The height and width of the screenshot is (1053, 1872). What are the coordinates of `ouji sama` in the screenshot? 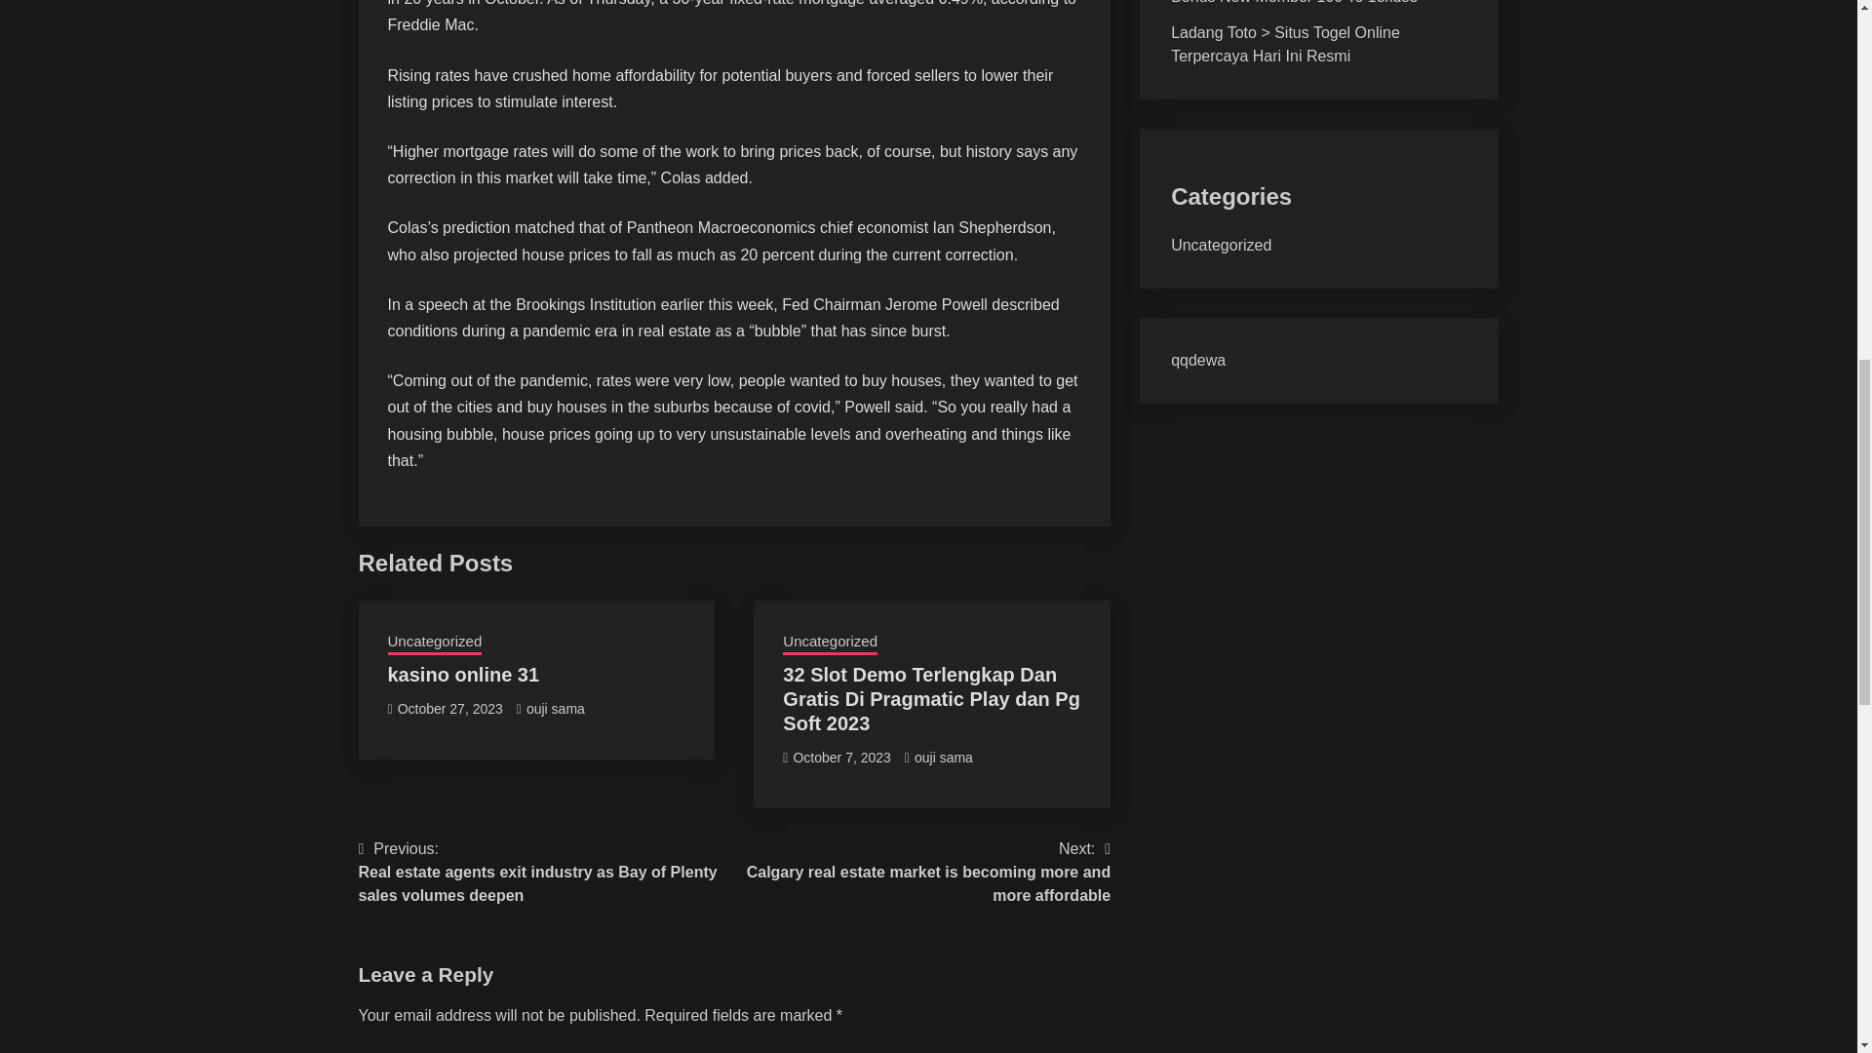 It's located at (944, 757).